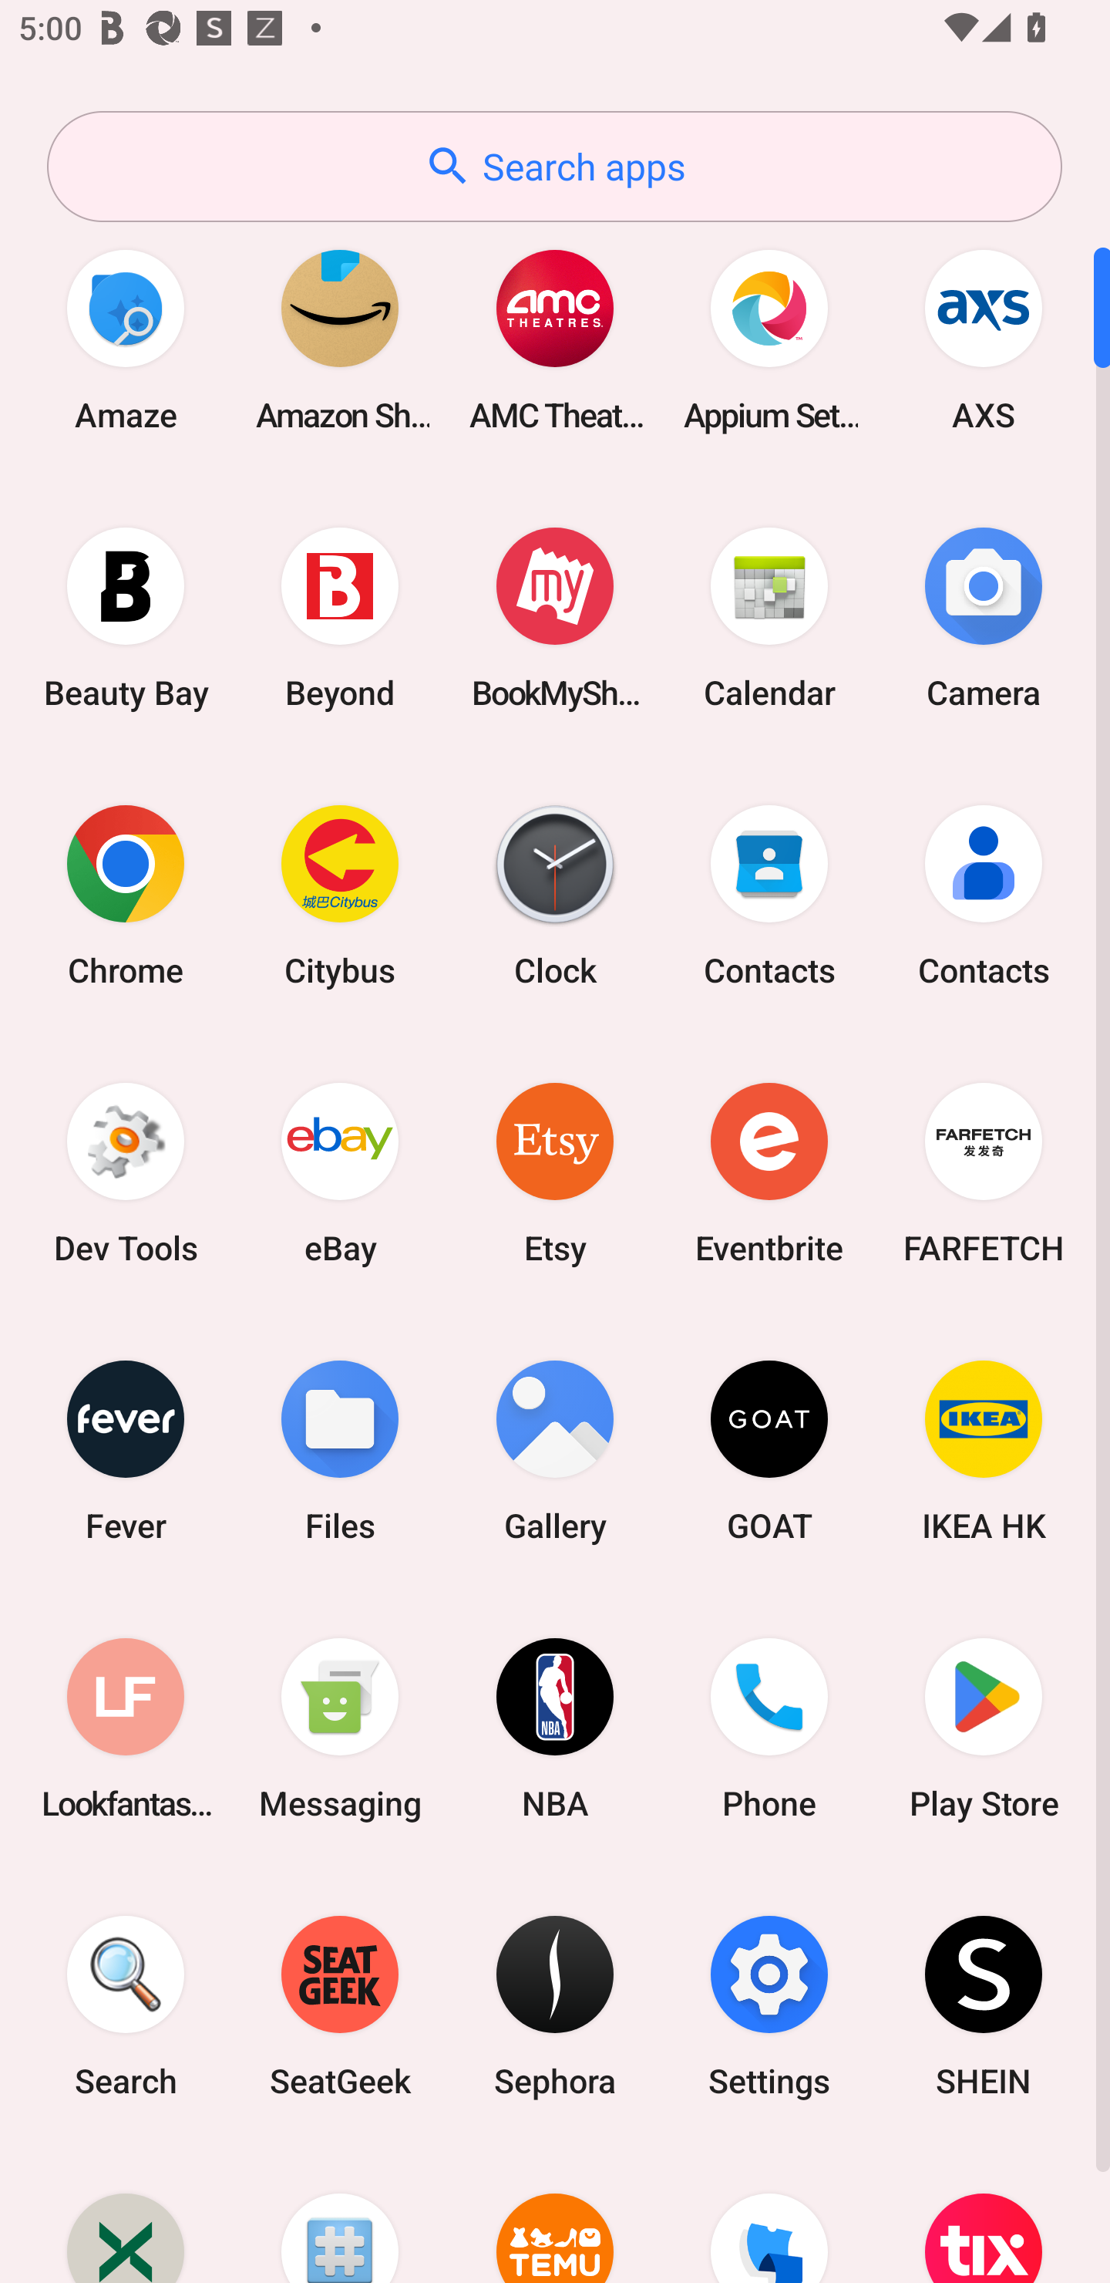  What do you see at coordinates (984, 2214) in the screenshot?
I see `TodayTix` at bounding box center [984, 2214].